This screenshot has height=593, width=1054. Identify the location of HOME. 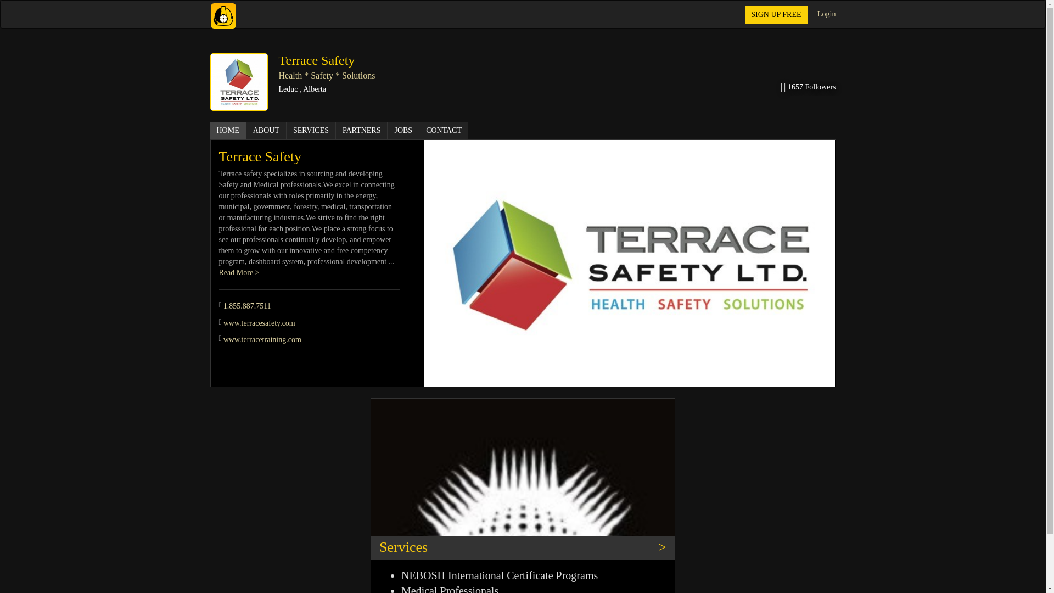
(227, 131).